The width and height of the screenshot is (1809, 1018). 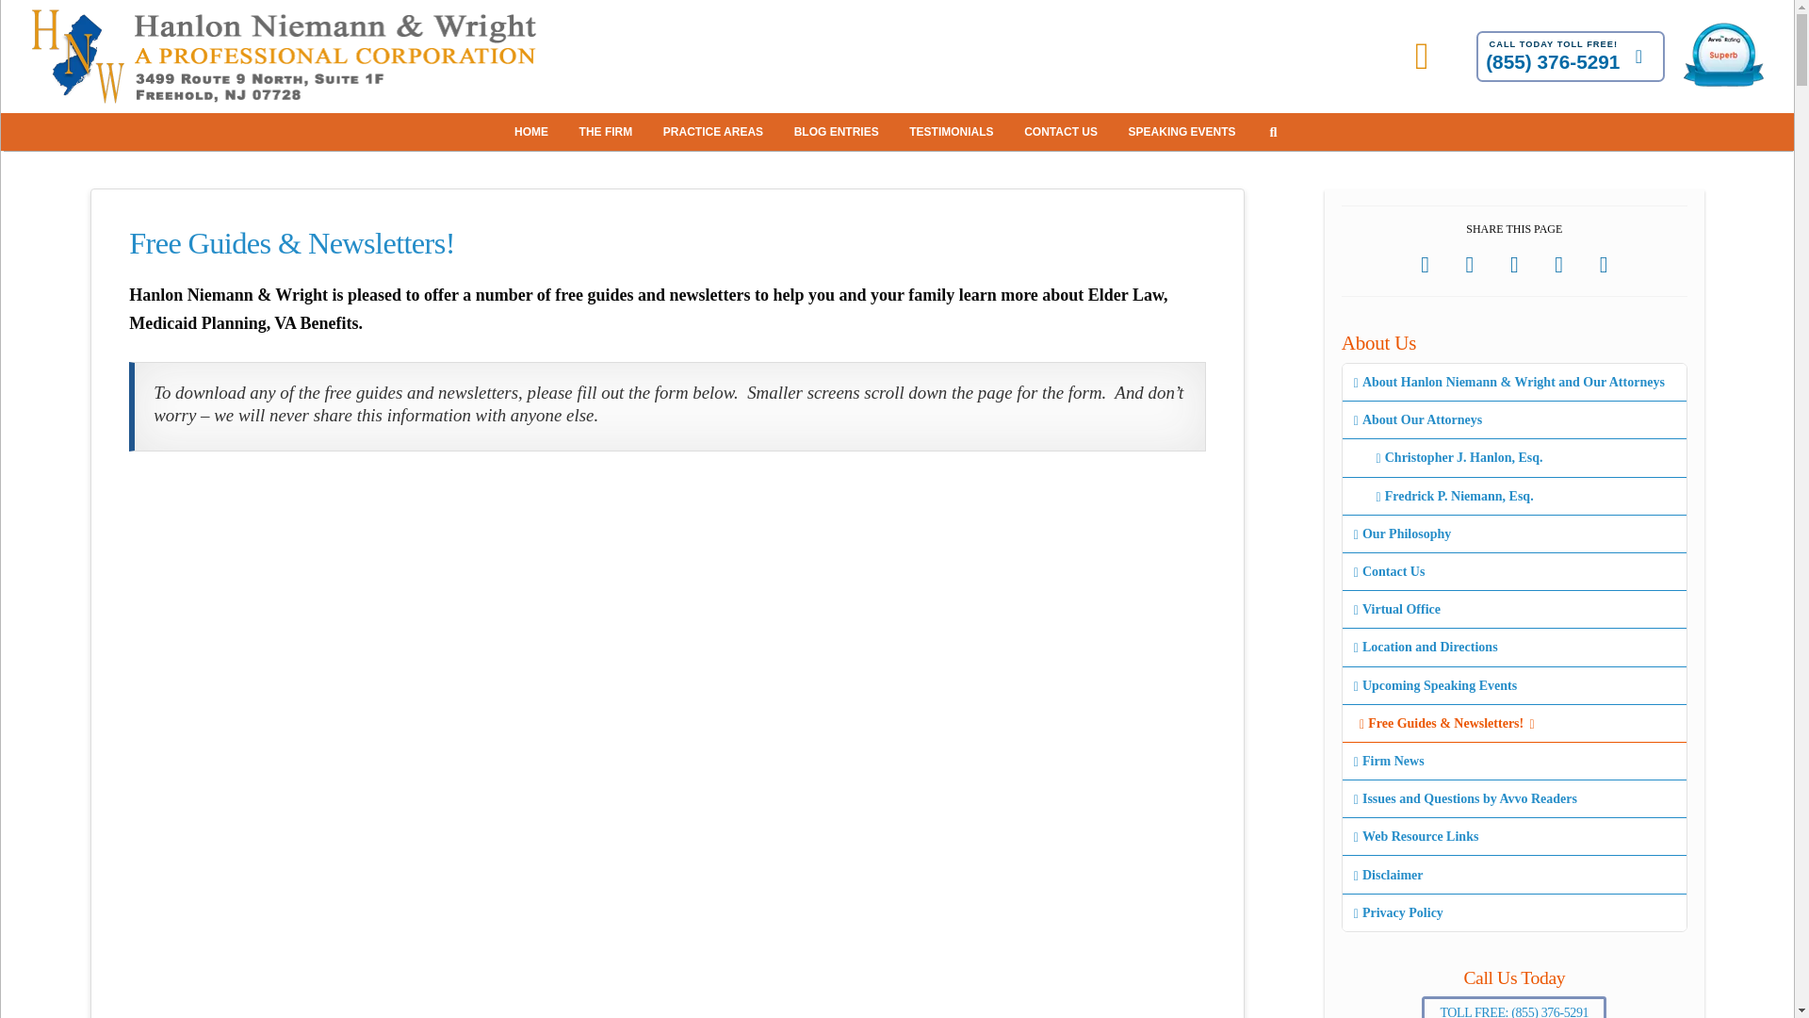 I want to click on BLOG ENTRIES, so click(x=839, y=131).